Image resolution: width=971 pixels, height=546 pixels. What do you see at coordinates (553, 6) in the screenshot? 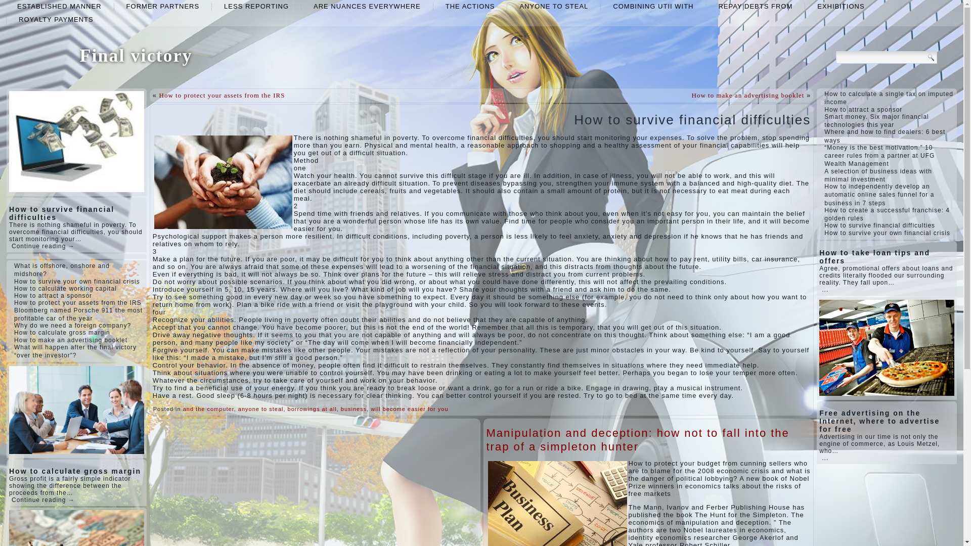
I see `anyone to steal` at bounding box center [553, 6].